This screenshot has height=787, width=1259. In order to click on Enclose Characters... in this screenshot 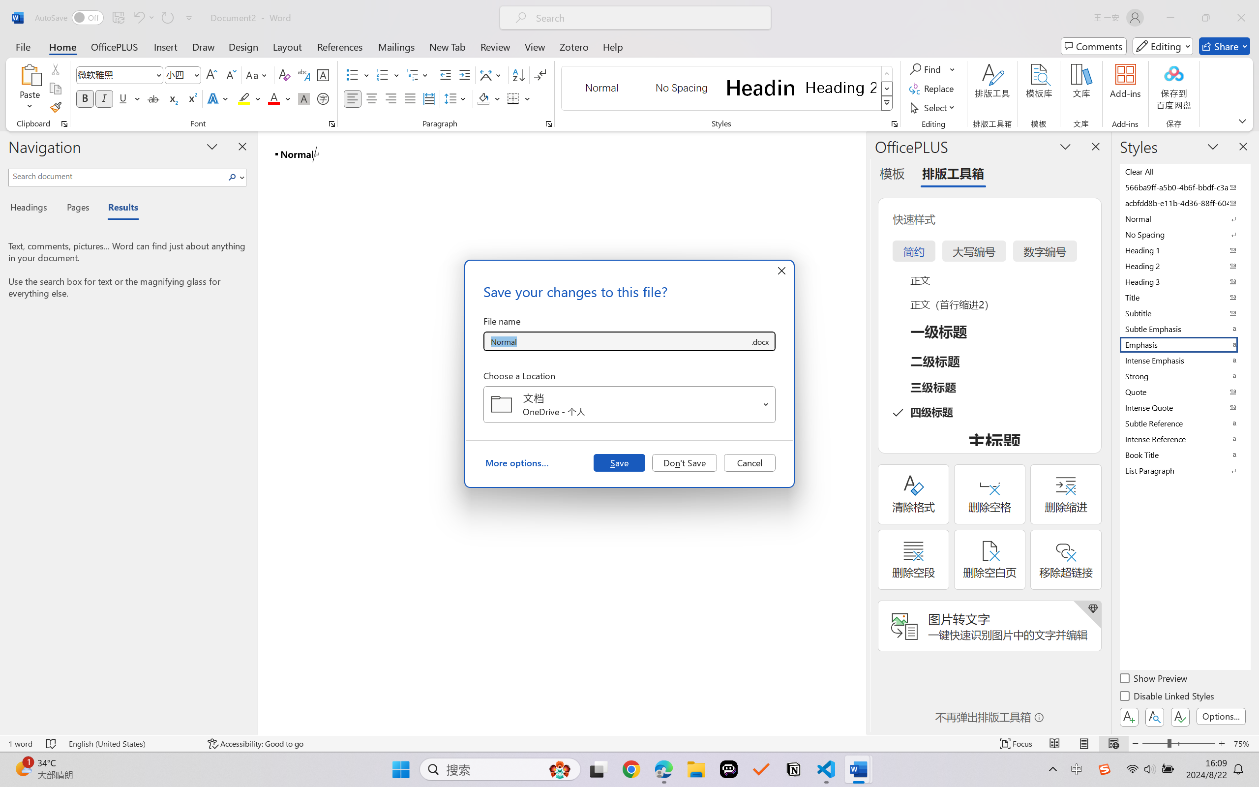, I will do `click(324, 98)`.